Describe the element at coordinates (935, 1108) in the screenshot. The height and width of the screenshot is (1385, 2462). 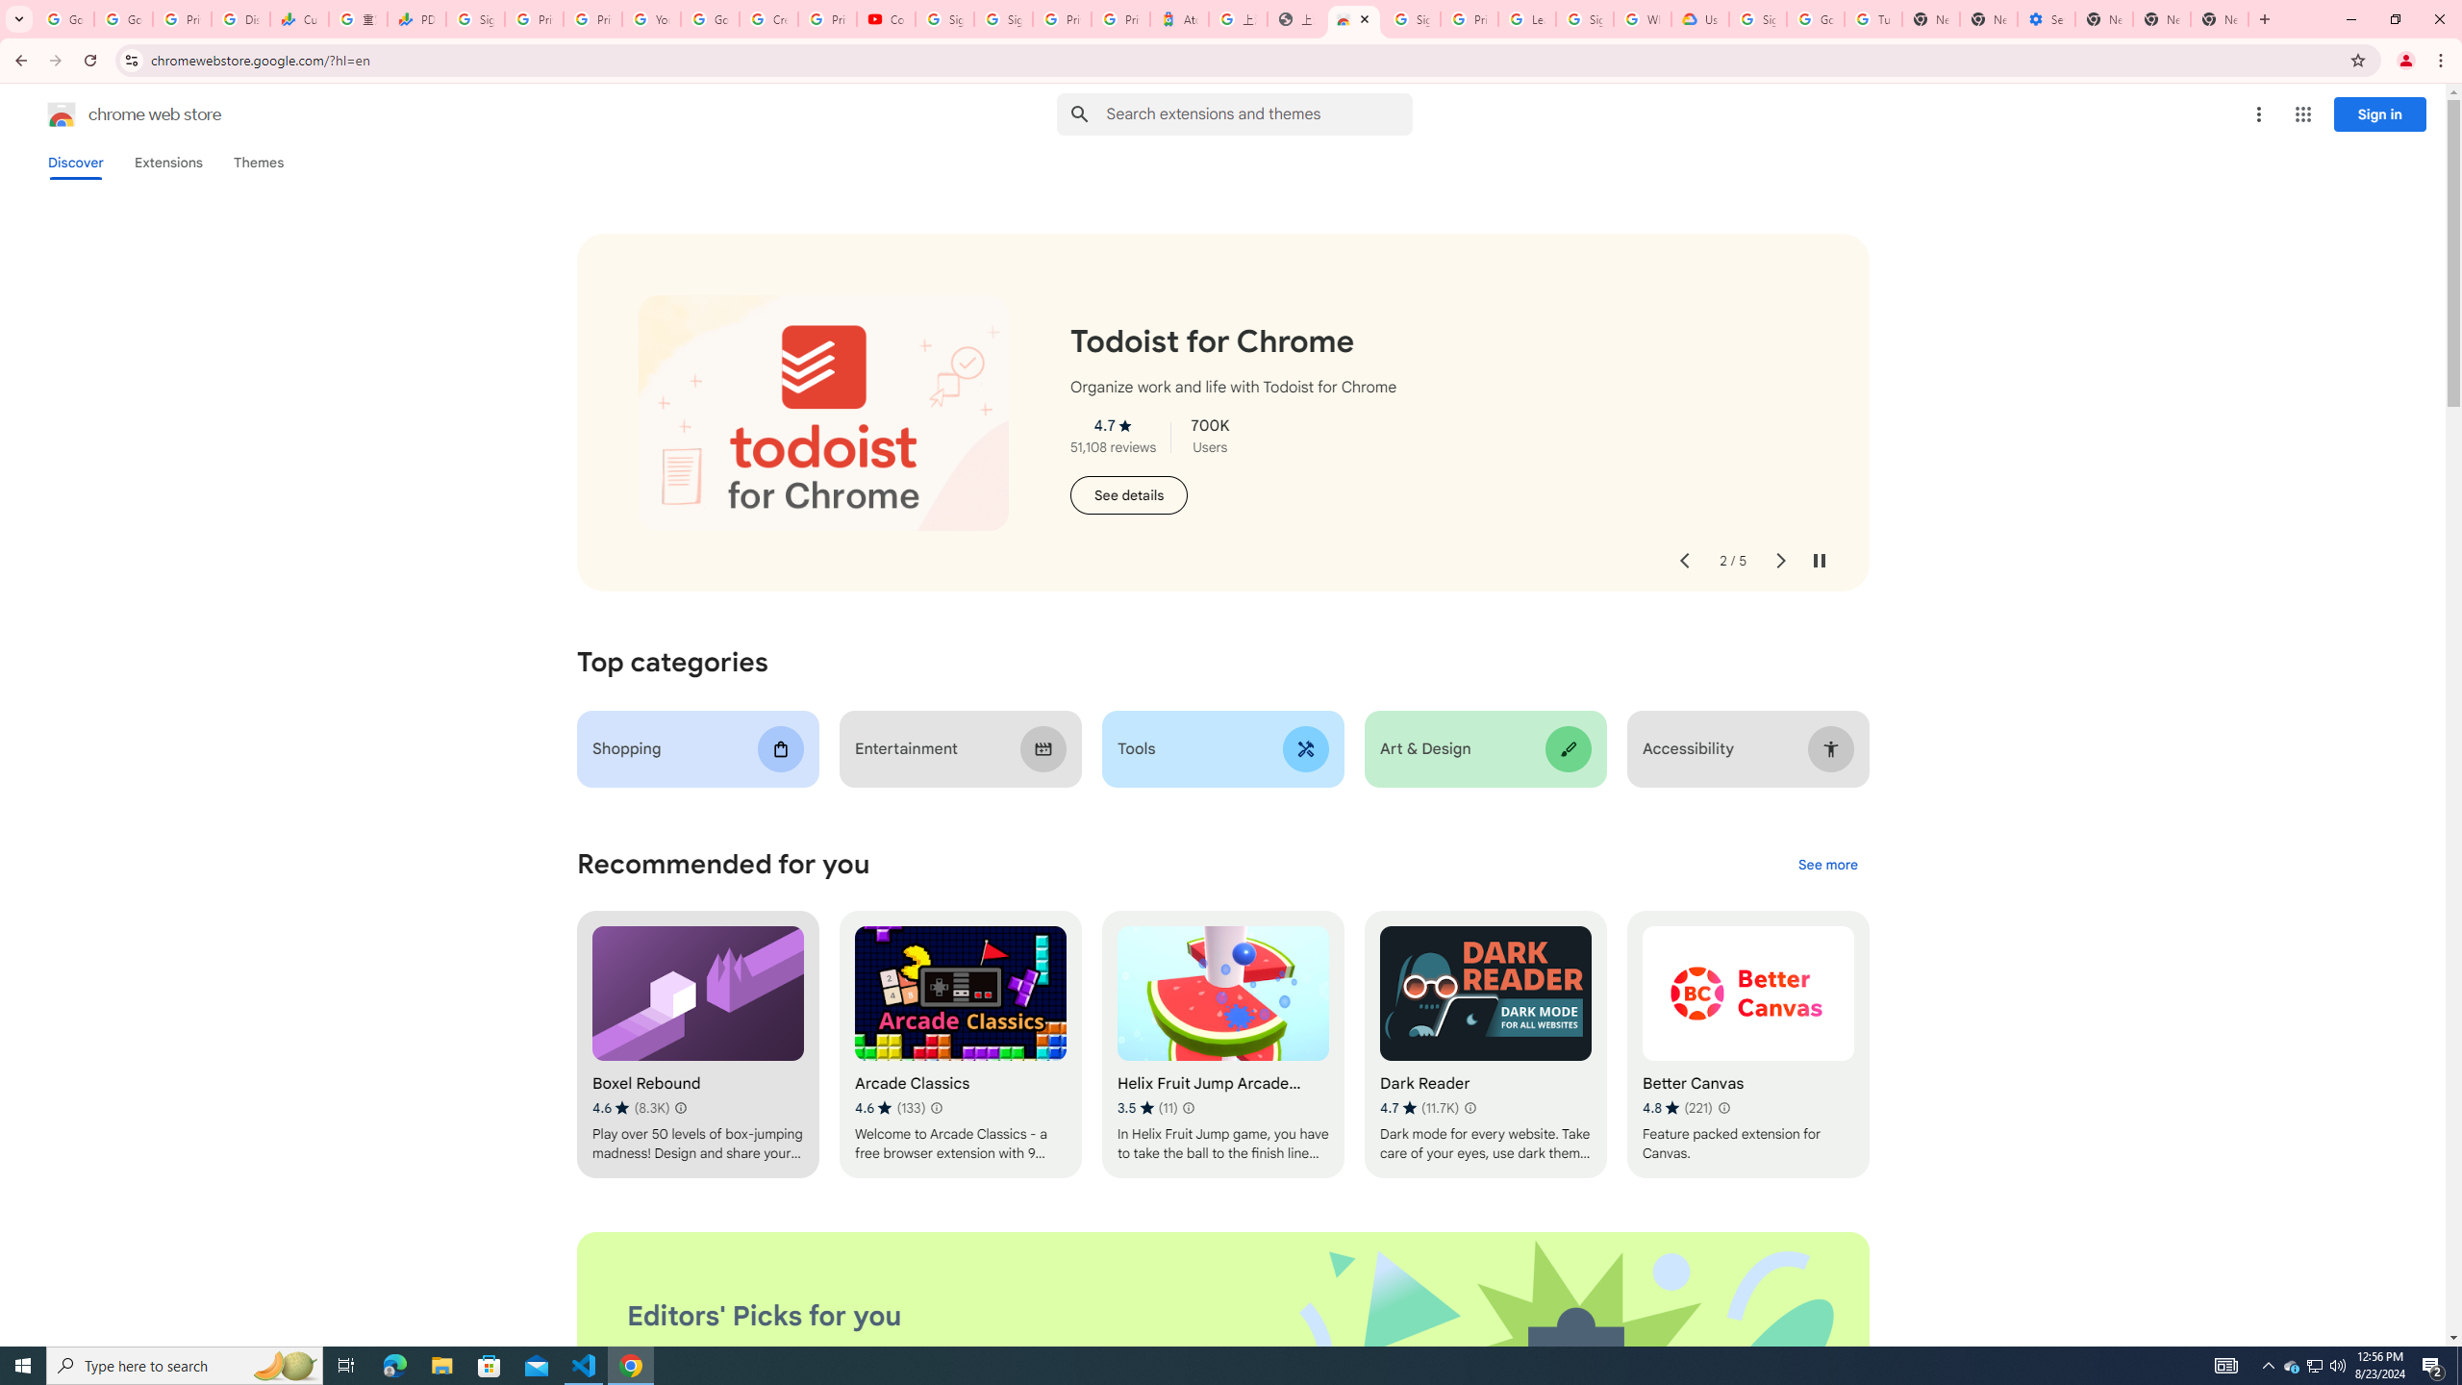
I see `Learn more about results and reviews "Arcade Classics"` at that location.